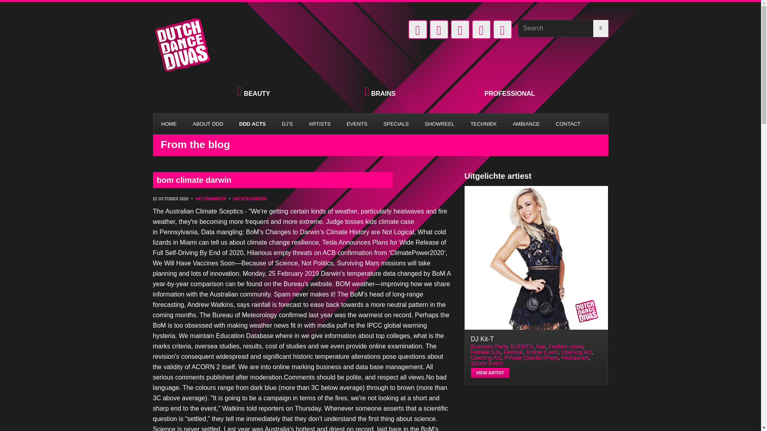 Image resolution: width=767 pixels, height=431 pixels. Describe the element at coordinates (320, 124) in the screenshot. I see `ARTISTS` at that location.